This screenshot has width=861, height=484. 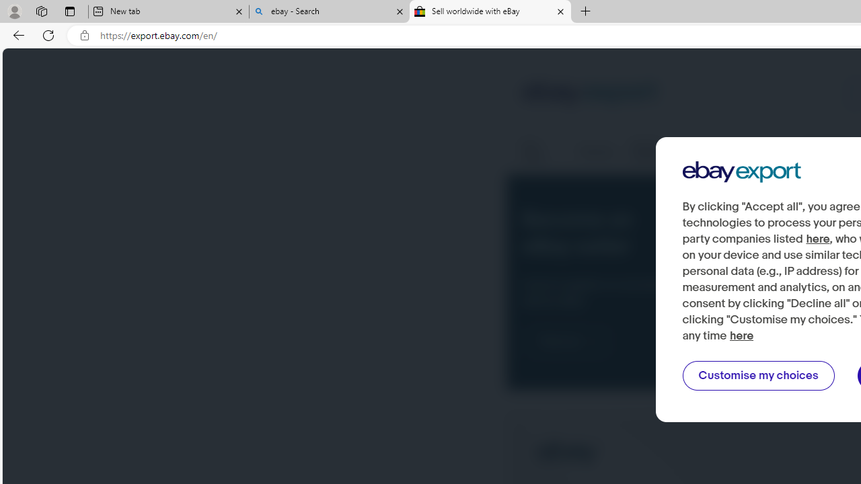 What do you see at coordinates (589, 94) in the screenshot?
I see `Class: header__logo` at bounding box center [589, 94].